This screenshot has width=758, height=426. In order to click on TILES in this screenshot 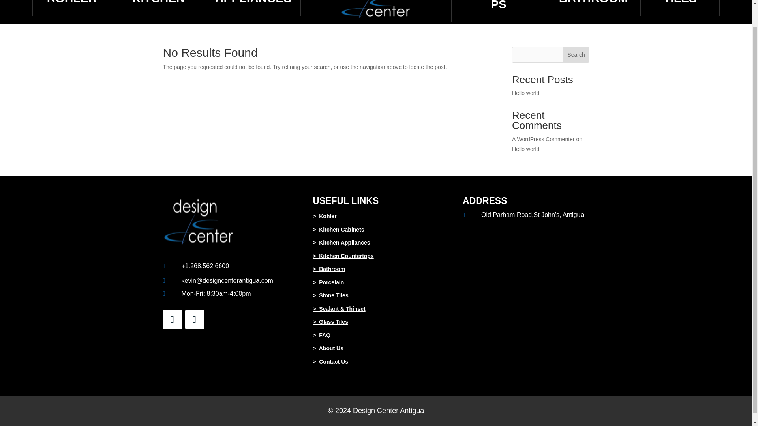, I will do `click(680, 2)`.